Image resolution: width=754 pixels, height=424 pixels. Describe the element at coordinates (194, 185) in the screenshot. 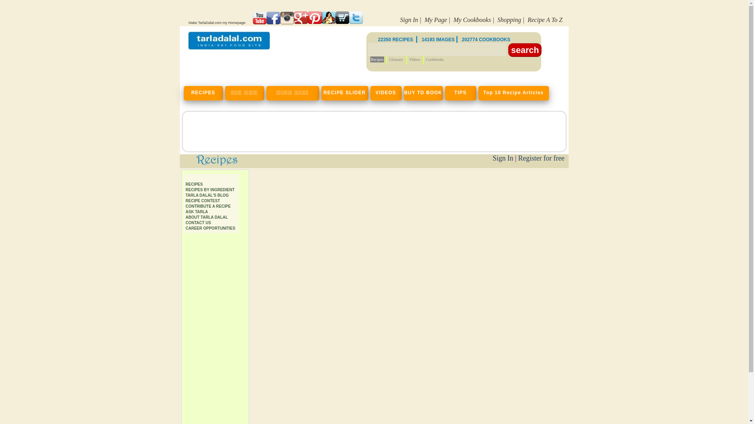

I see `Recipes` at that location.